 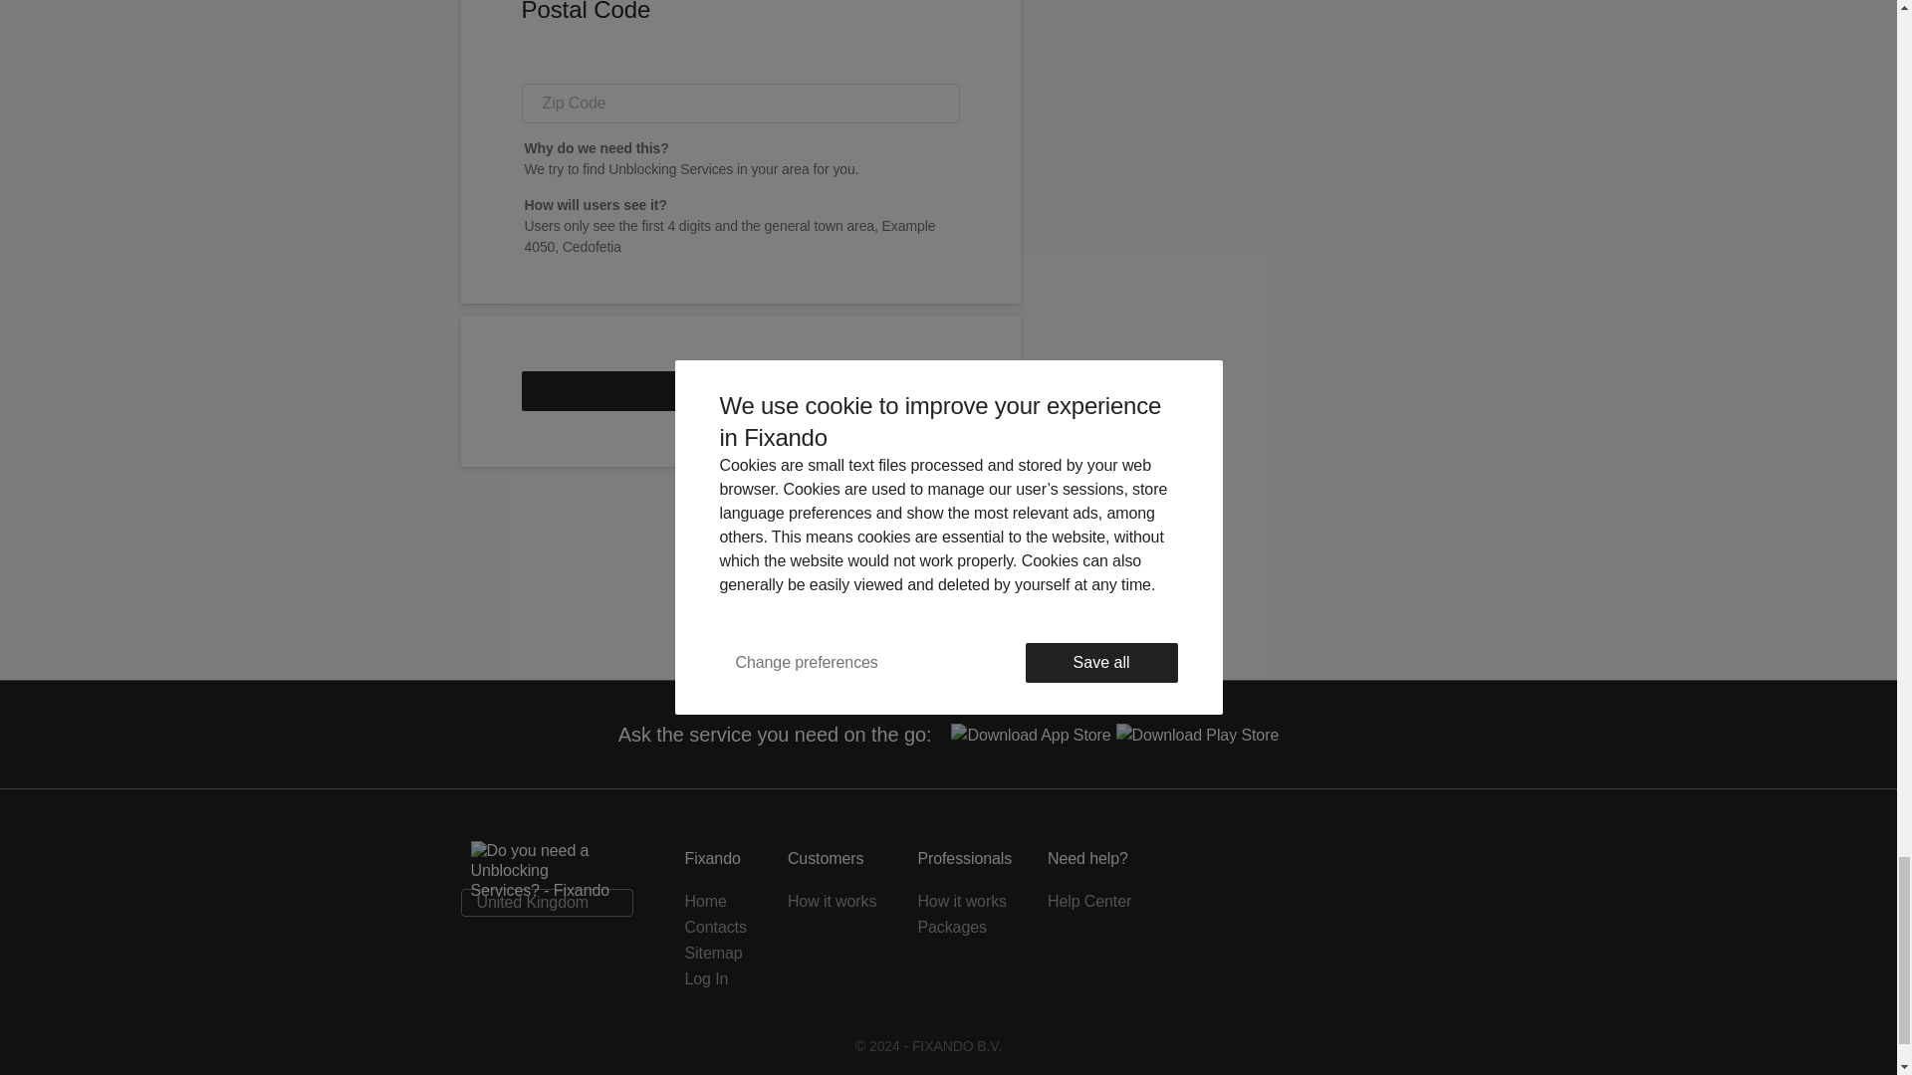 What do you see at coordinates (546, 903) in the screenshot?
I see `United Kingdom` at bounding box center [546, 903].